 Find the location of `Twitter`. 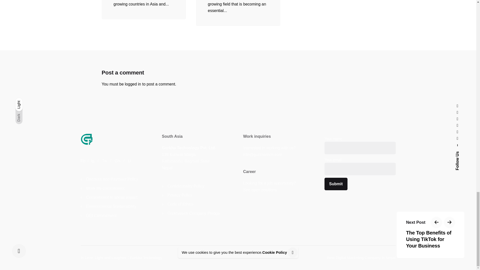

Twitter is located at coordinates (105, 161).